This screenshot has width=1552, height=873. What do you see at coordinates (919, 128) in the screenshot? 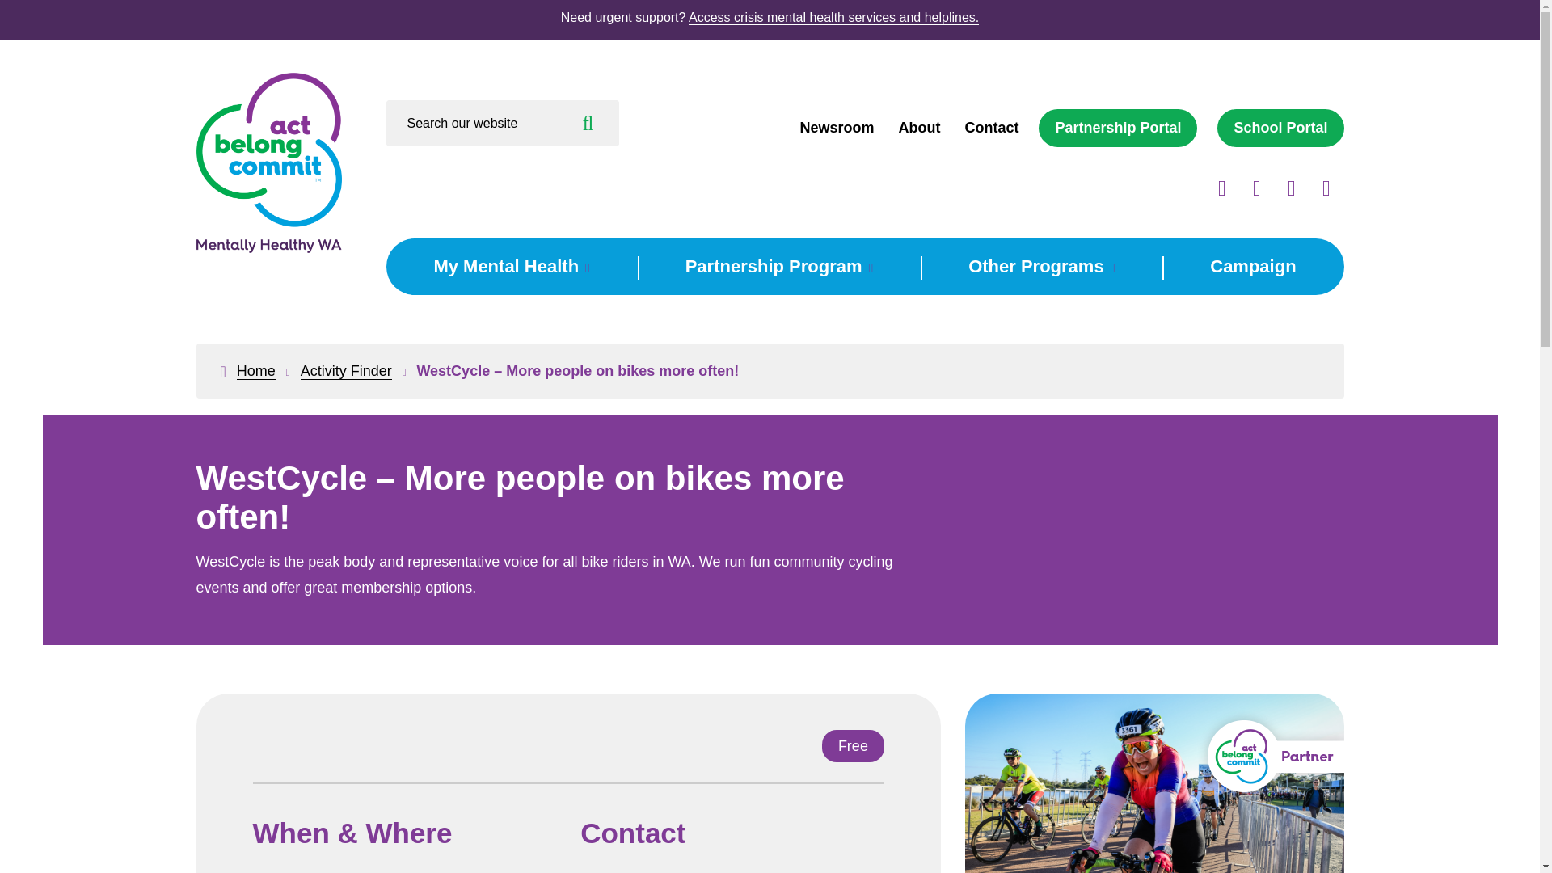
I see `About` at bounding box center [919, 128].